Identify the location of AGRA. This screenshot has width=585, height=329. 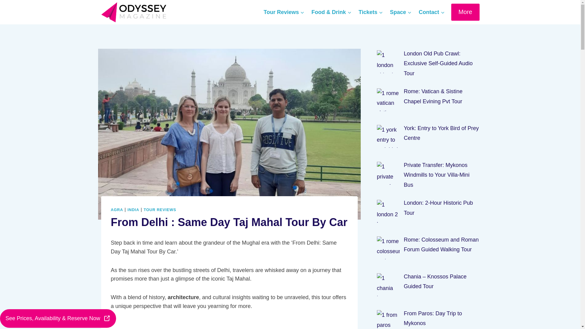
(117, 210).